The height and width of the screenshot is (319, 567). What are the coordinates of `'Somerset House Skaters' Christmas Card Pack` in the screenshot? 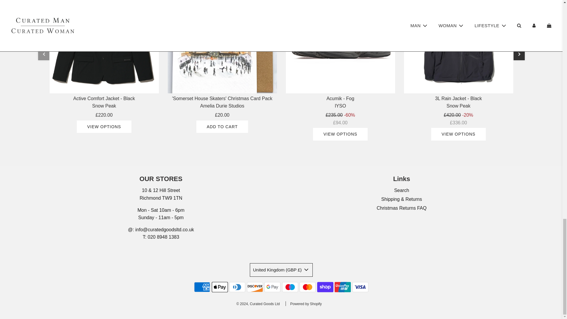 It's located at (222, 47).